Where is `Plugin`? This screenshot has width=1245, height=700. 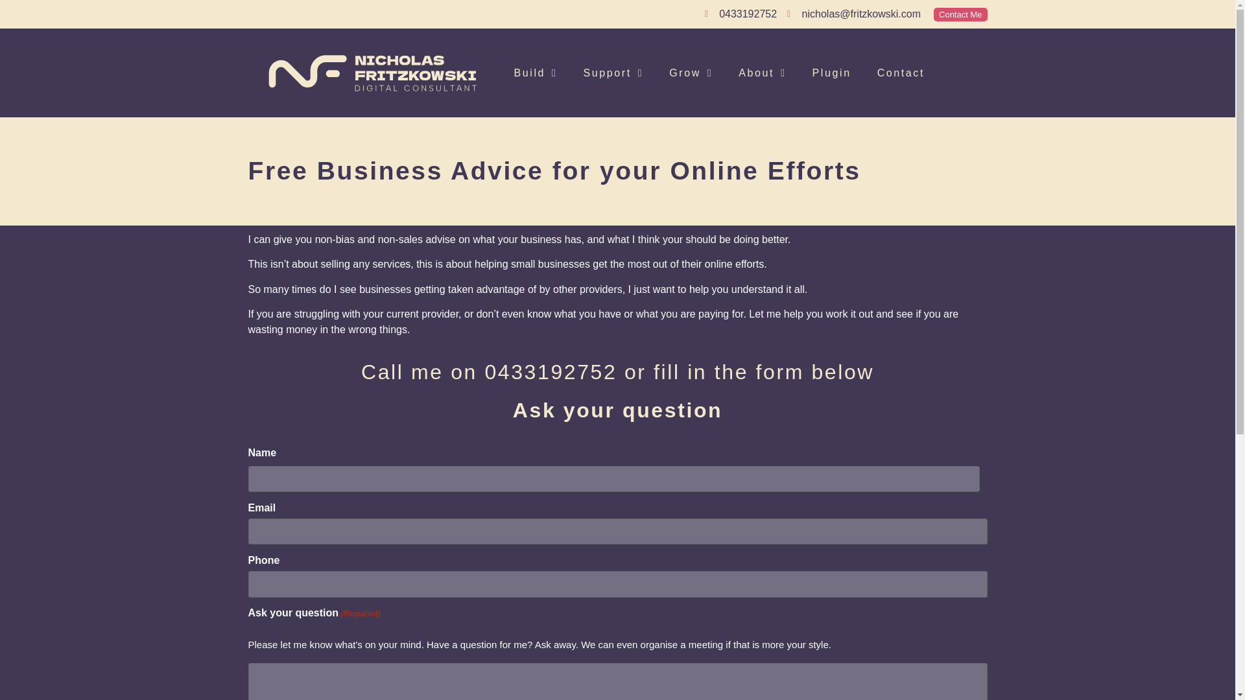
Plugin is located at coordinates (831, 73).